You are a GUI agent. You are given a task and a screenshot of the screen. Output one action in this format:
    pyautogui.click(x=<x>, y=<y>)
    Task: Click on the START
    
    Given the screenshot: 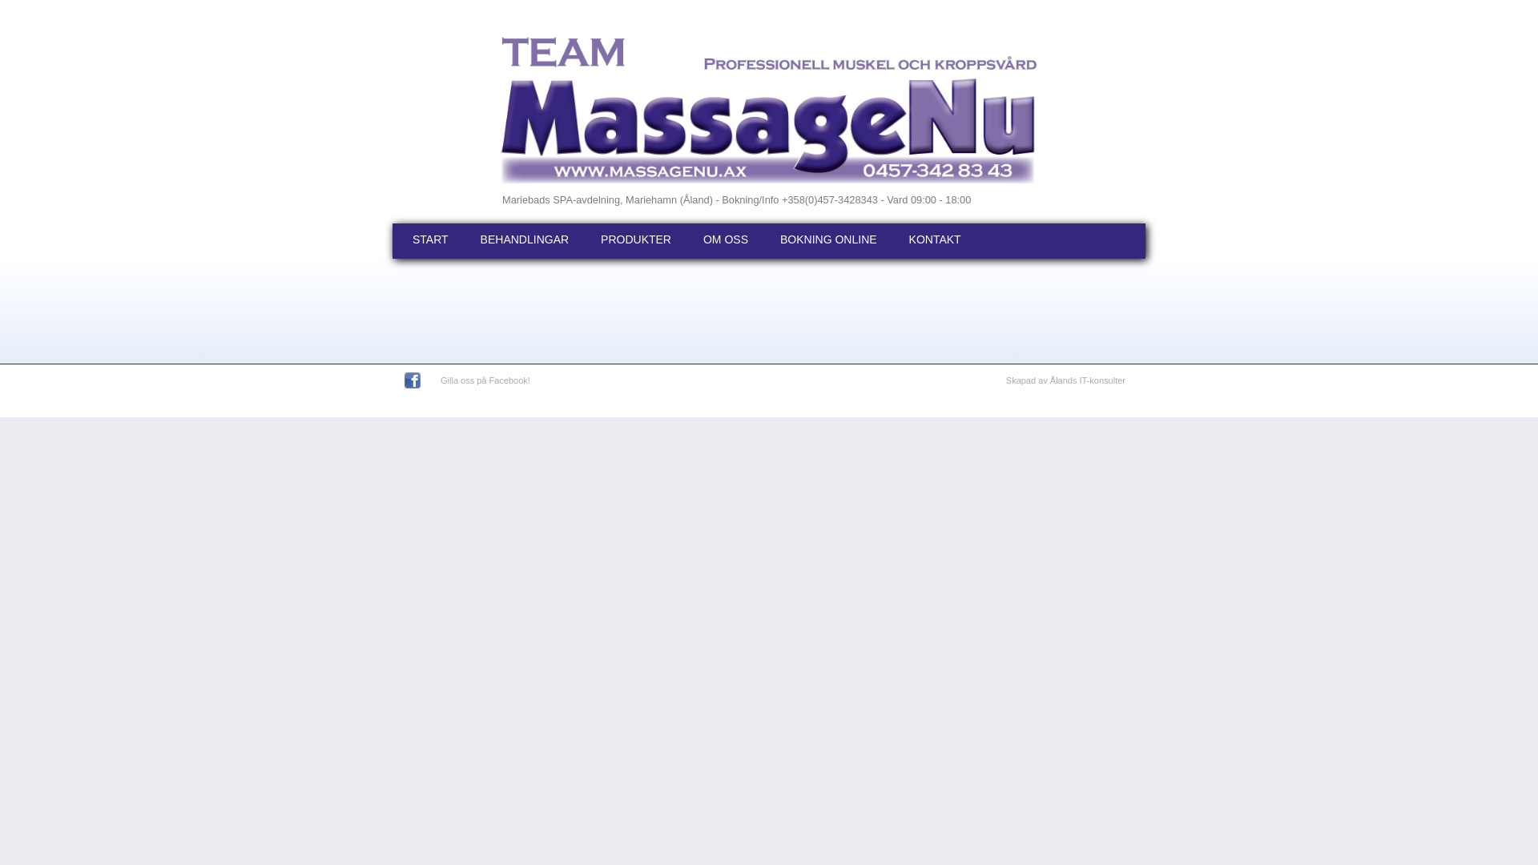 What is the action you would take?
    pyautogui.click(x=433, y=240)
    